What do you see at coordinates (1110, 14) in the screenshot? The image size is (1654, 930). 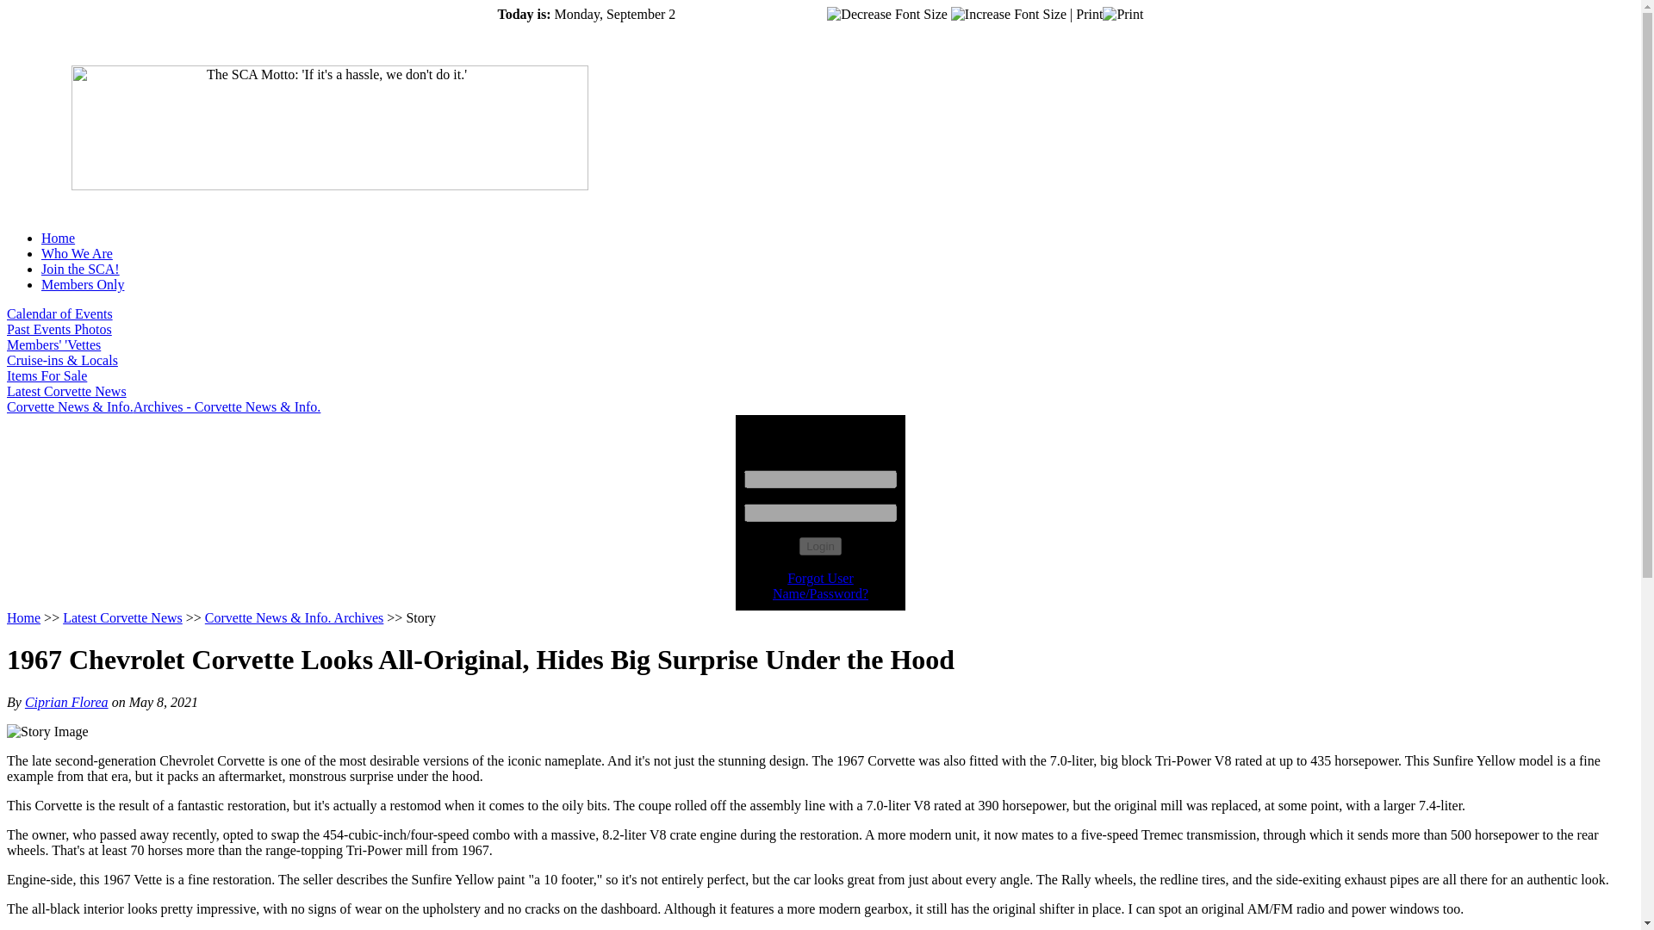 I see `Print` at bounding box center [1110, 14].